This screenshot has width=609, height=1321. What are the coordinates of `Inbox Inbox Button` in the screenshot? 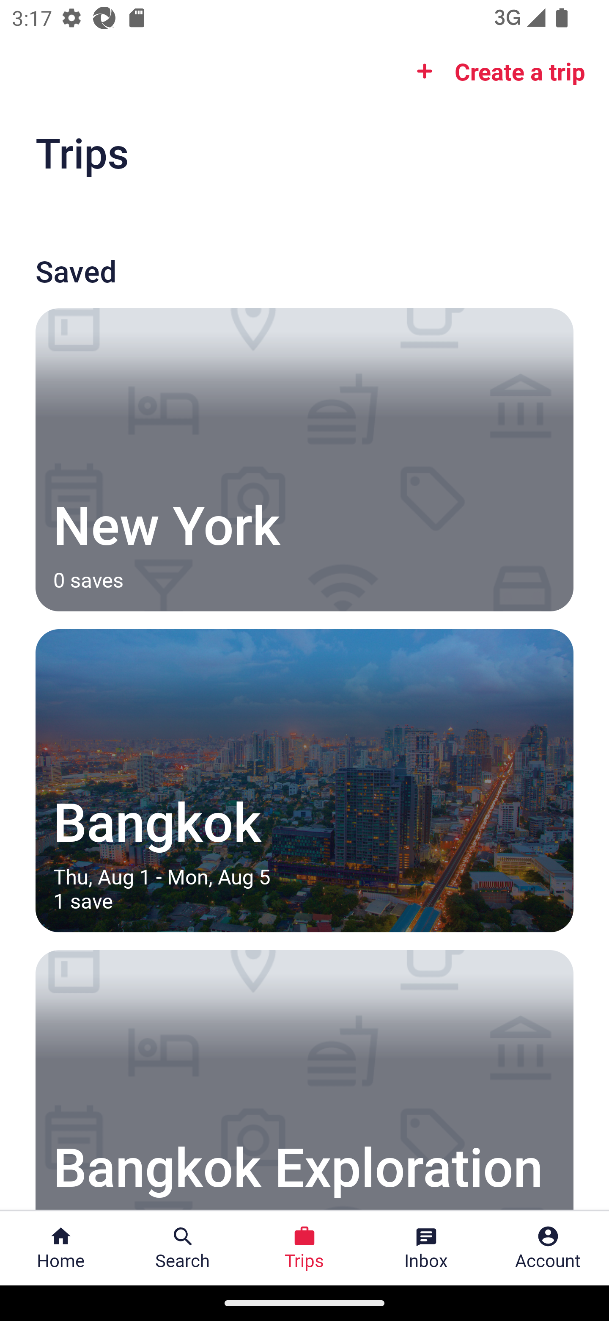 It's located at (426, 1248).